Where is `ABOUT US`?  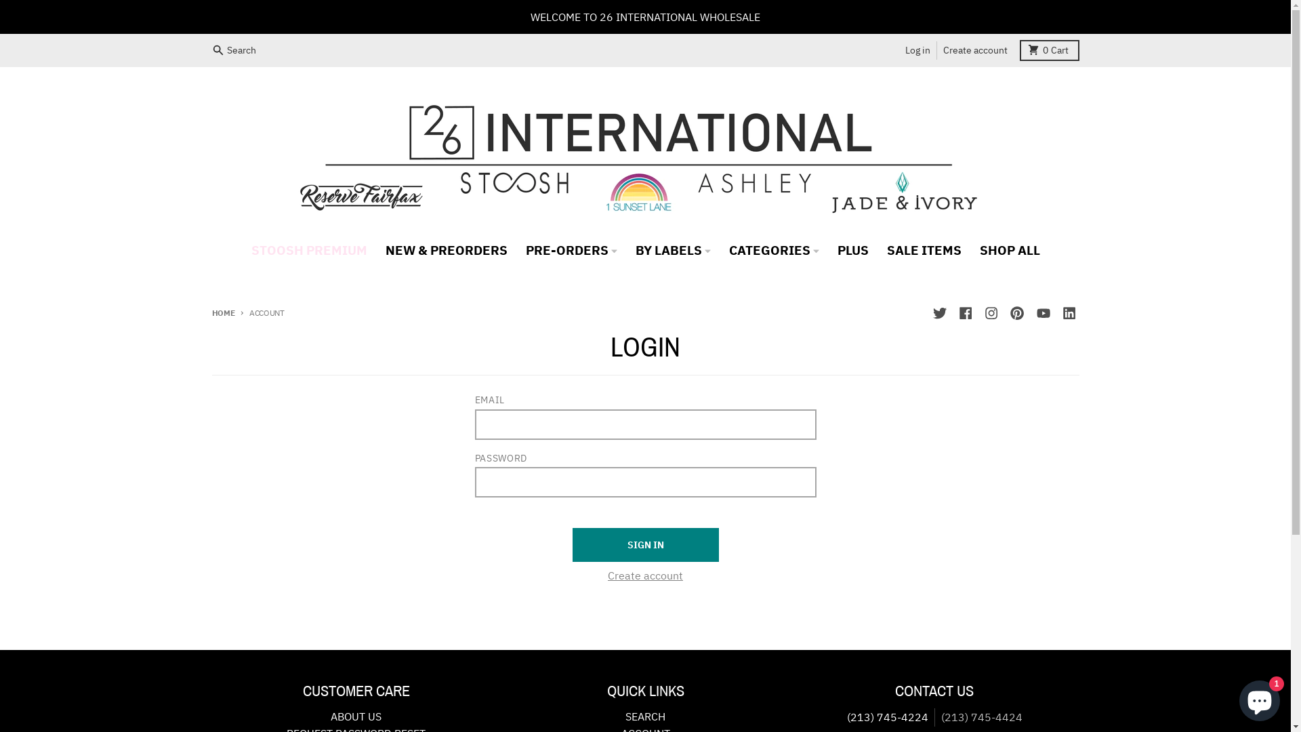
ABOUT US is located at coordinates (356, 716).